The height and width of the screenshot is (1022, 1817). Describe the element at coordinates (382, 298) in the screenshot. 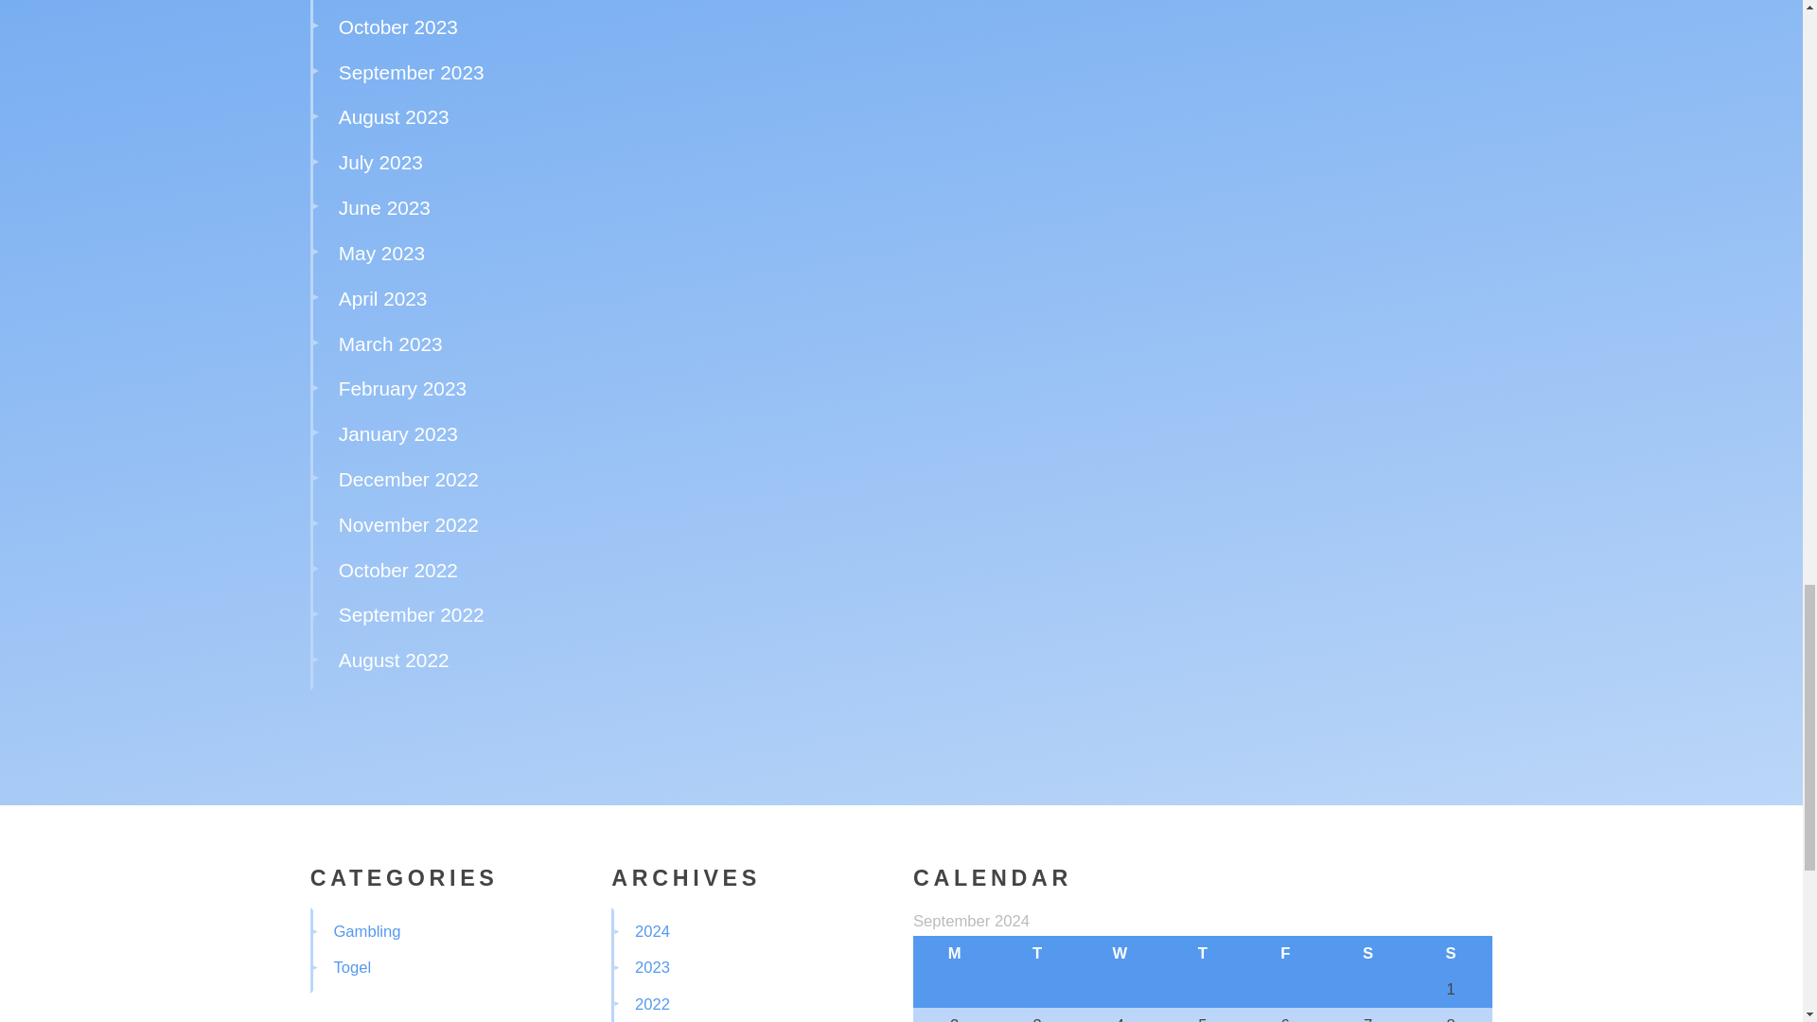

I see `April 2023` at that location.